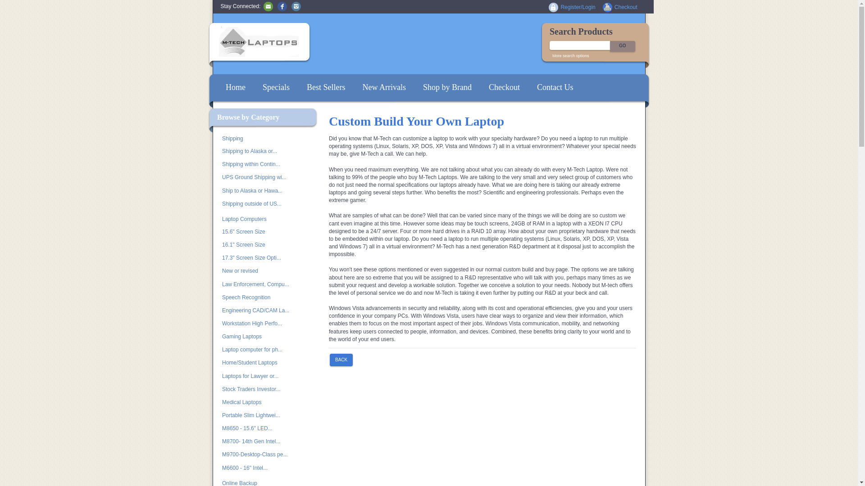 This screenshot has width=865, height=486. I want to click on Best Sellers, so click(326, 87).